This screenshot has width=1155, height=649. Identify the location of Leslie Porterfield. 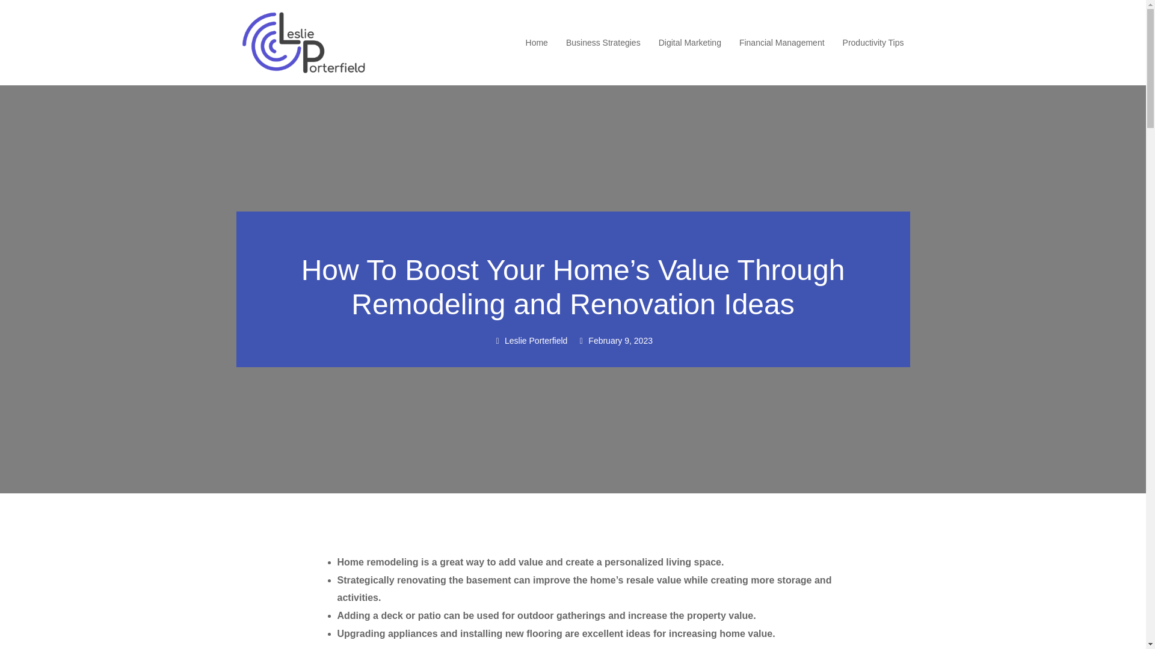
(529, 341).